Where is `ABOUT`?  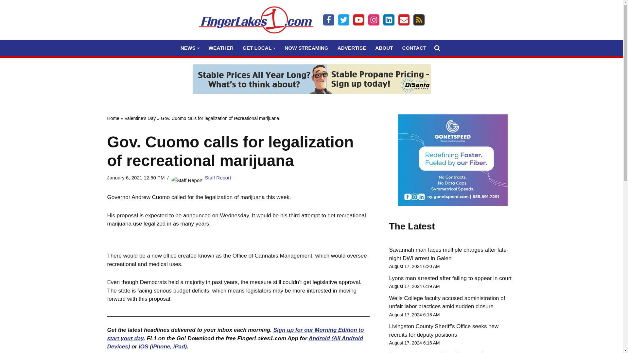 ABOUT is located at coordinates (384, 48).